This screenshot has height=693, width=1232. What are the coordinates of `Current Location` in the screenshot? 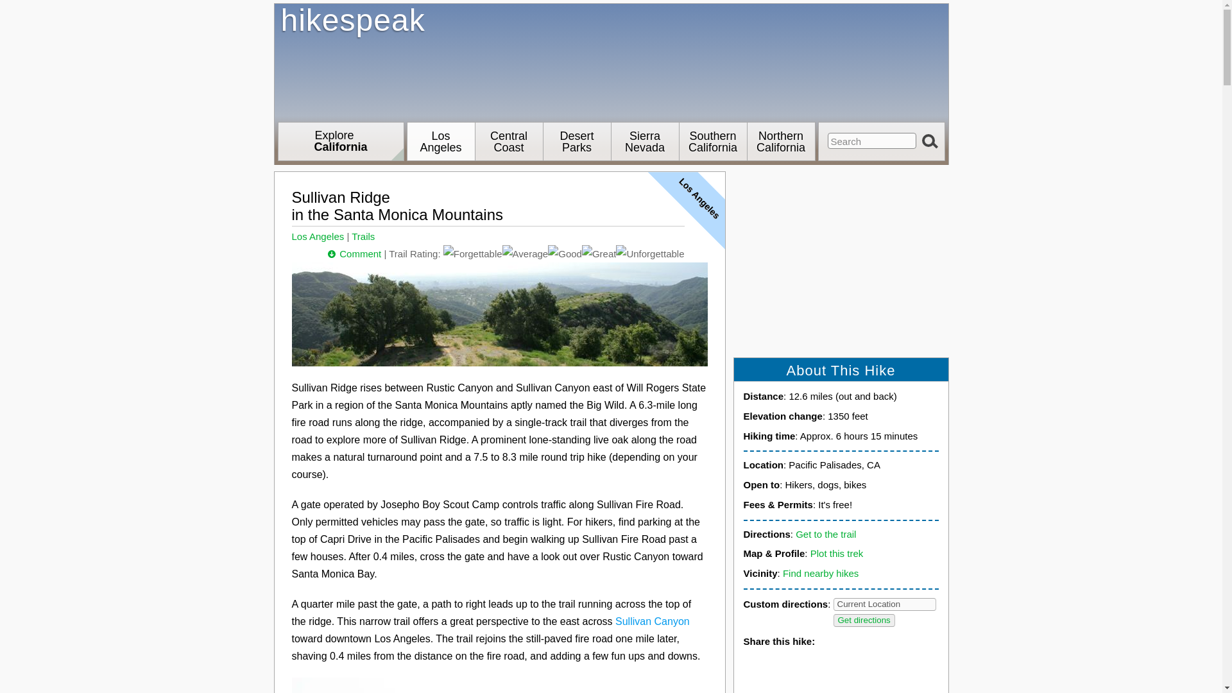 It's located at (576, 141).